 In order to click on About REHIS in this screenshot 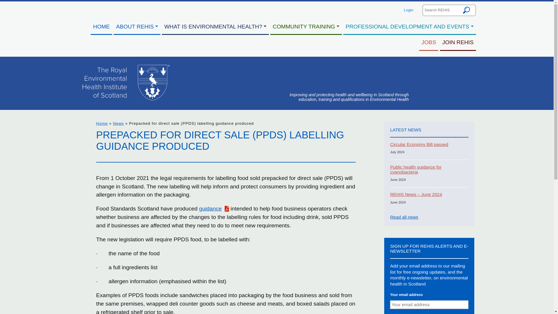, I will do `click(137, 27)`.